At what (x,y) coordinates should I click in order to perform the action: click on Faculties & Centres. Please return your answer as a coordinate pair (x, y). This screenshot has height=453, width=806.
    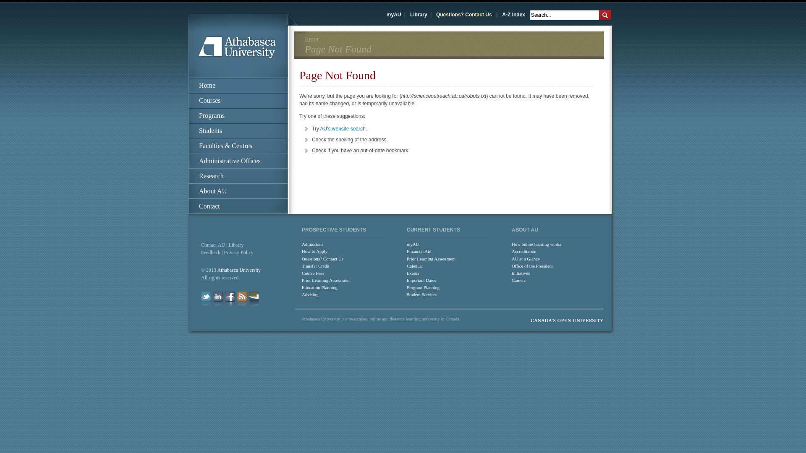
    Looking at the image, I should click on (238, 146).